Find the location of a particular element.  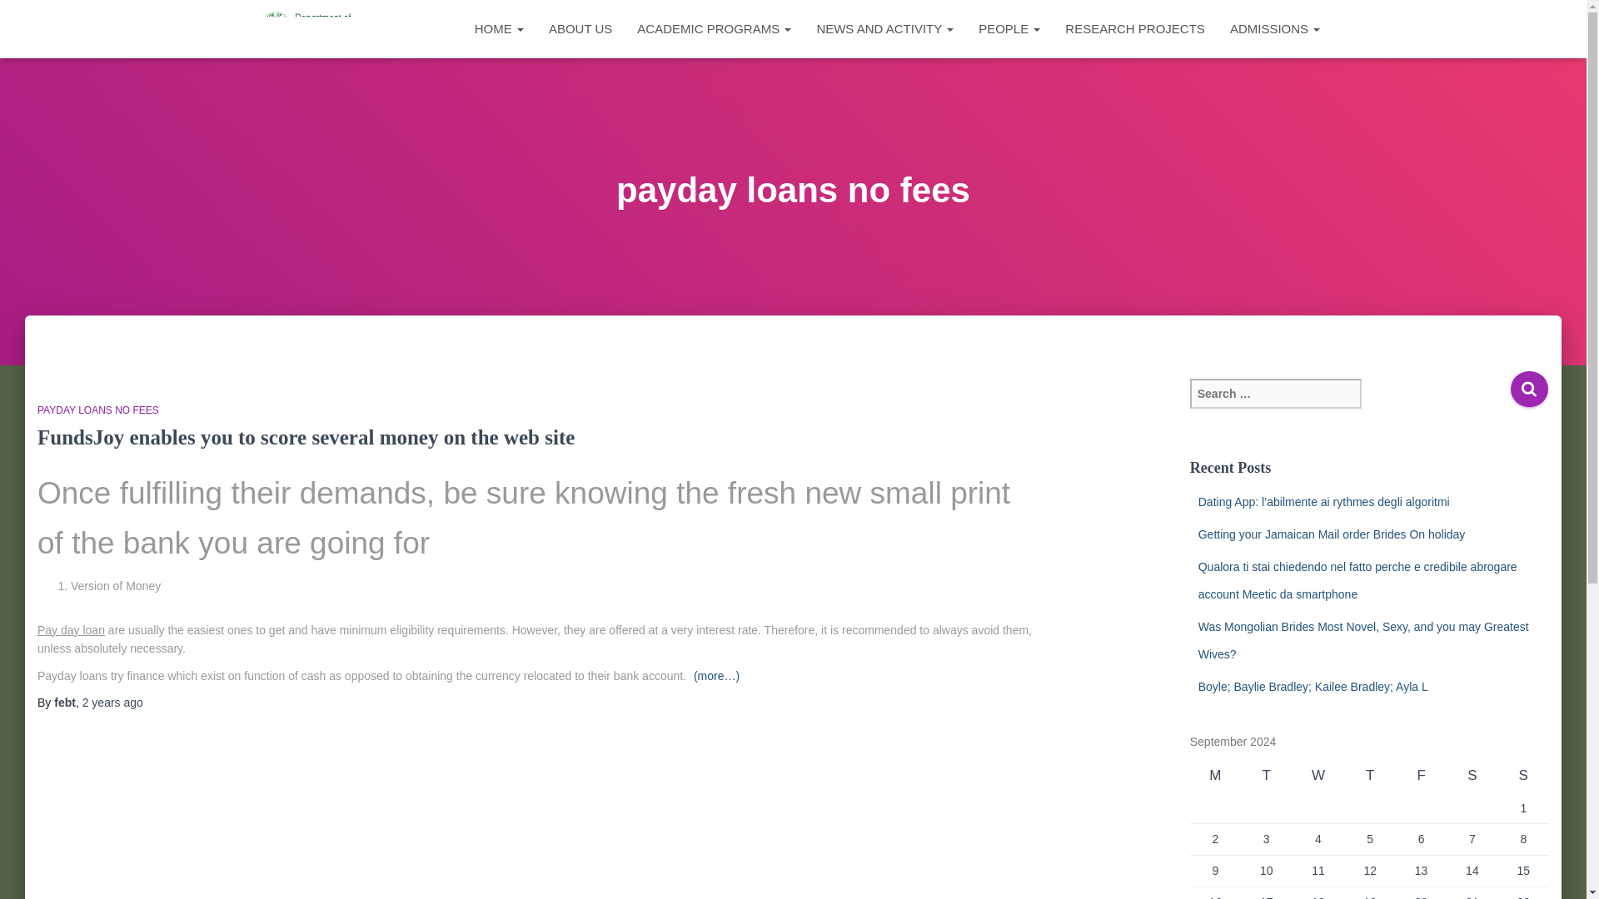

HOME is located at coordinates (498, 28).